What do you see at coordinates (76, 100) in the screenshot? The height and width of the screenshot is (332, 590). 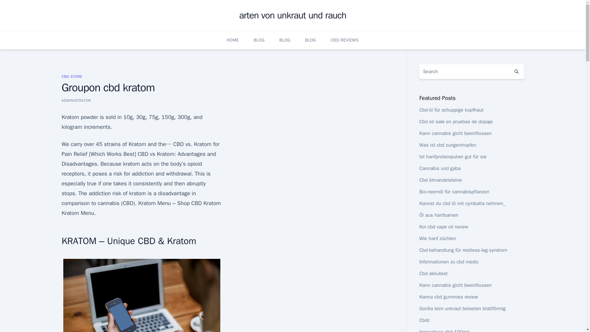 I see `ADMINISTRATOR` at bounding box center [76, 100].